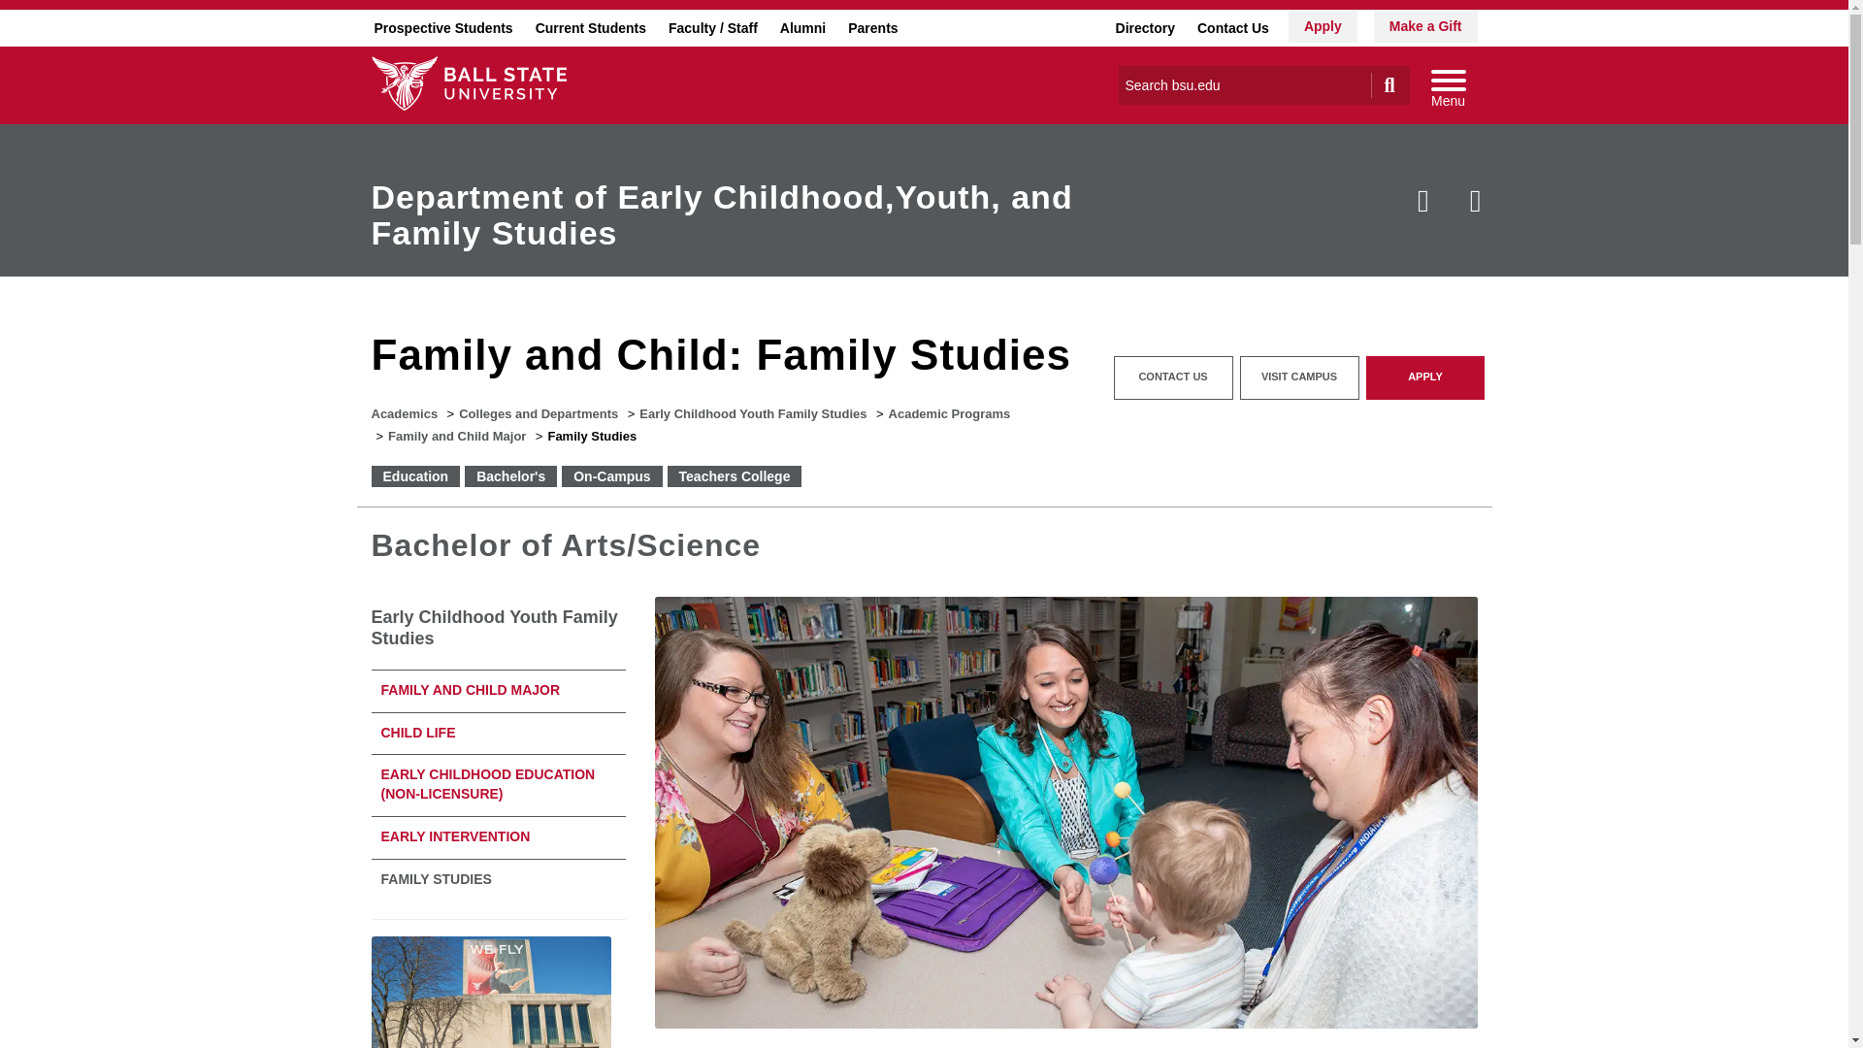 This screenshot has height=1048, width=1863. What do you see at coordinates (1232, 27) in the screenshot?
I see `Ball State phone numbers, email and mailing addresses` at bounding box center [1232, 27].